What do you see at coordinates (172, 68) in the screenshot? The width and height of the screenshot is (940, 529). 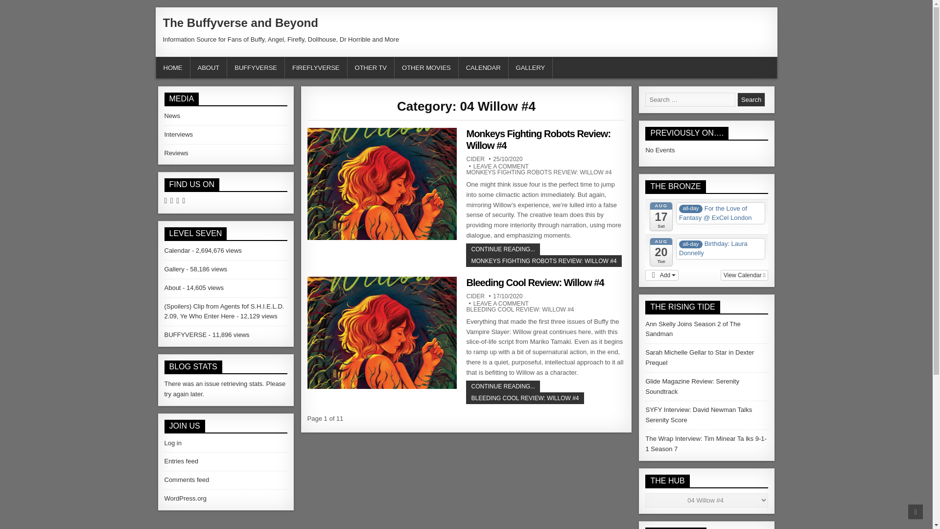 I see `HOME` at bounding box center [172, 68].